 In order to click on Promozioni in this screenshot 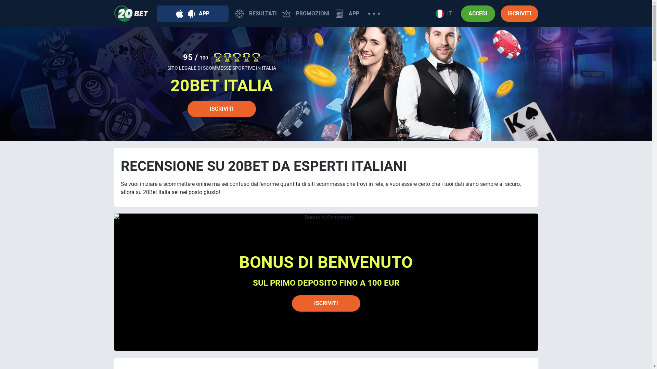, I will do `click(286, 14)`.